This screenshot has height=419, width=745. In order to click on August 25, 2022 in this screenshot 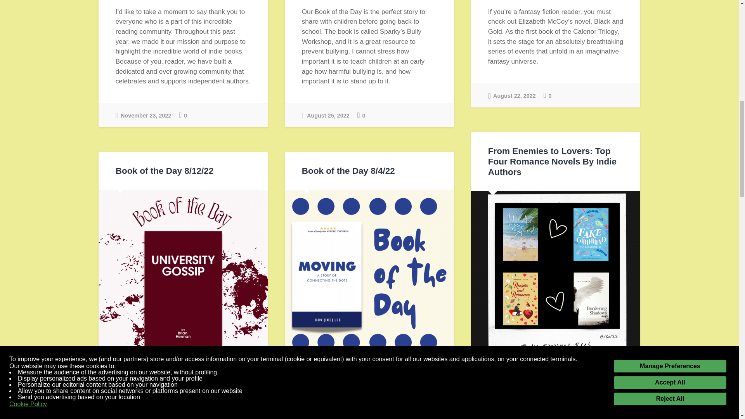, I will do `click(325, 115)`.